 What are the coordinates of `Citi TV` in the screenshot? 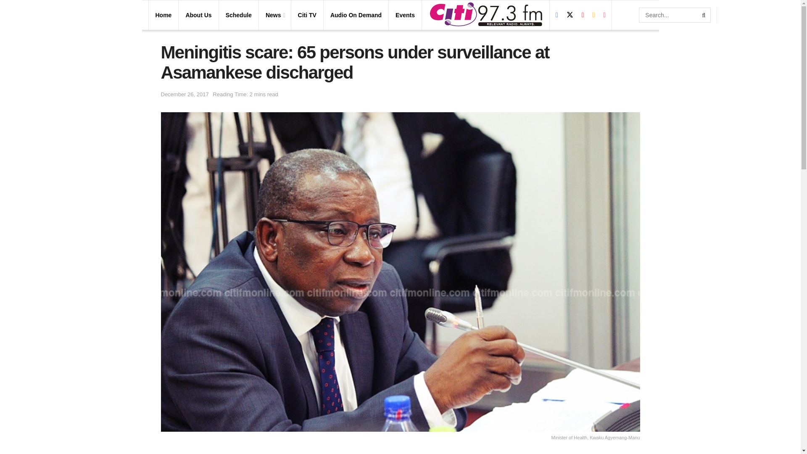 It's located at (307, 15).